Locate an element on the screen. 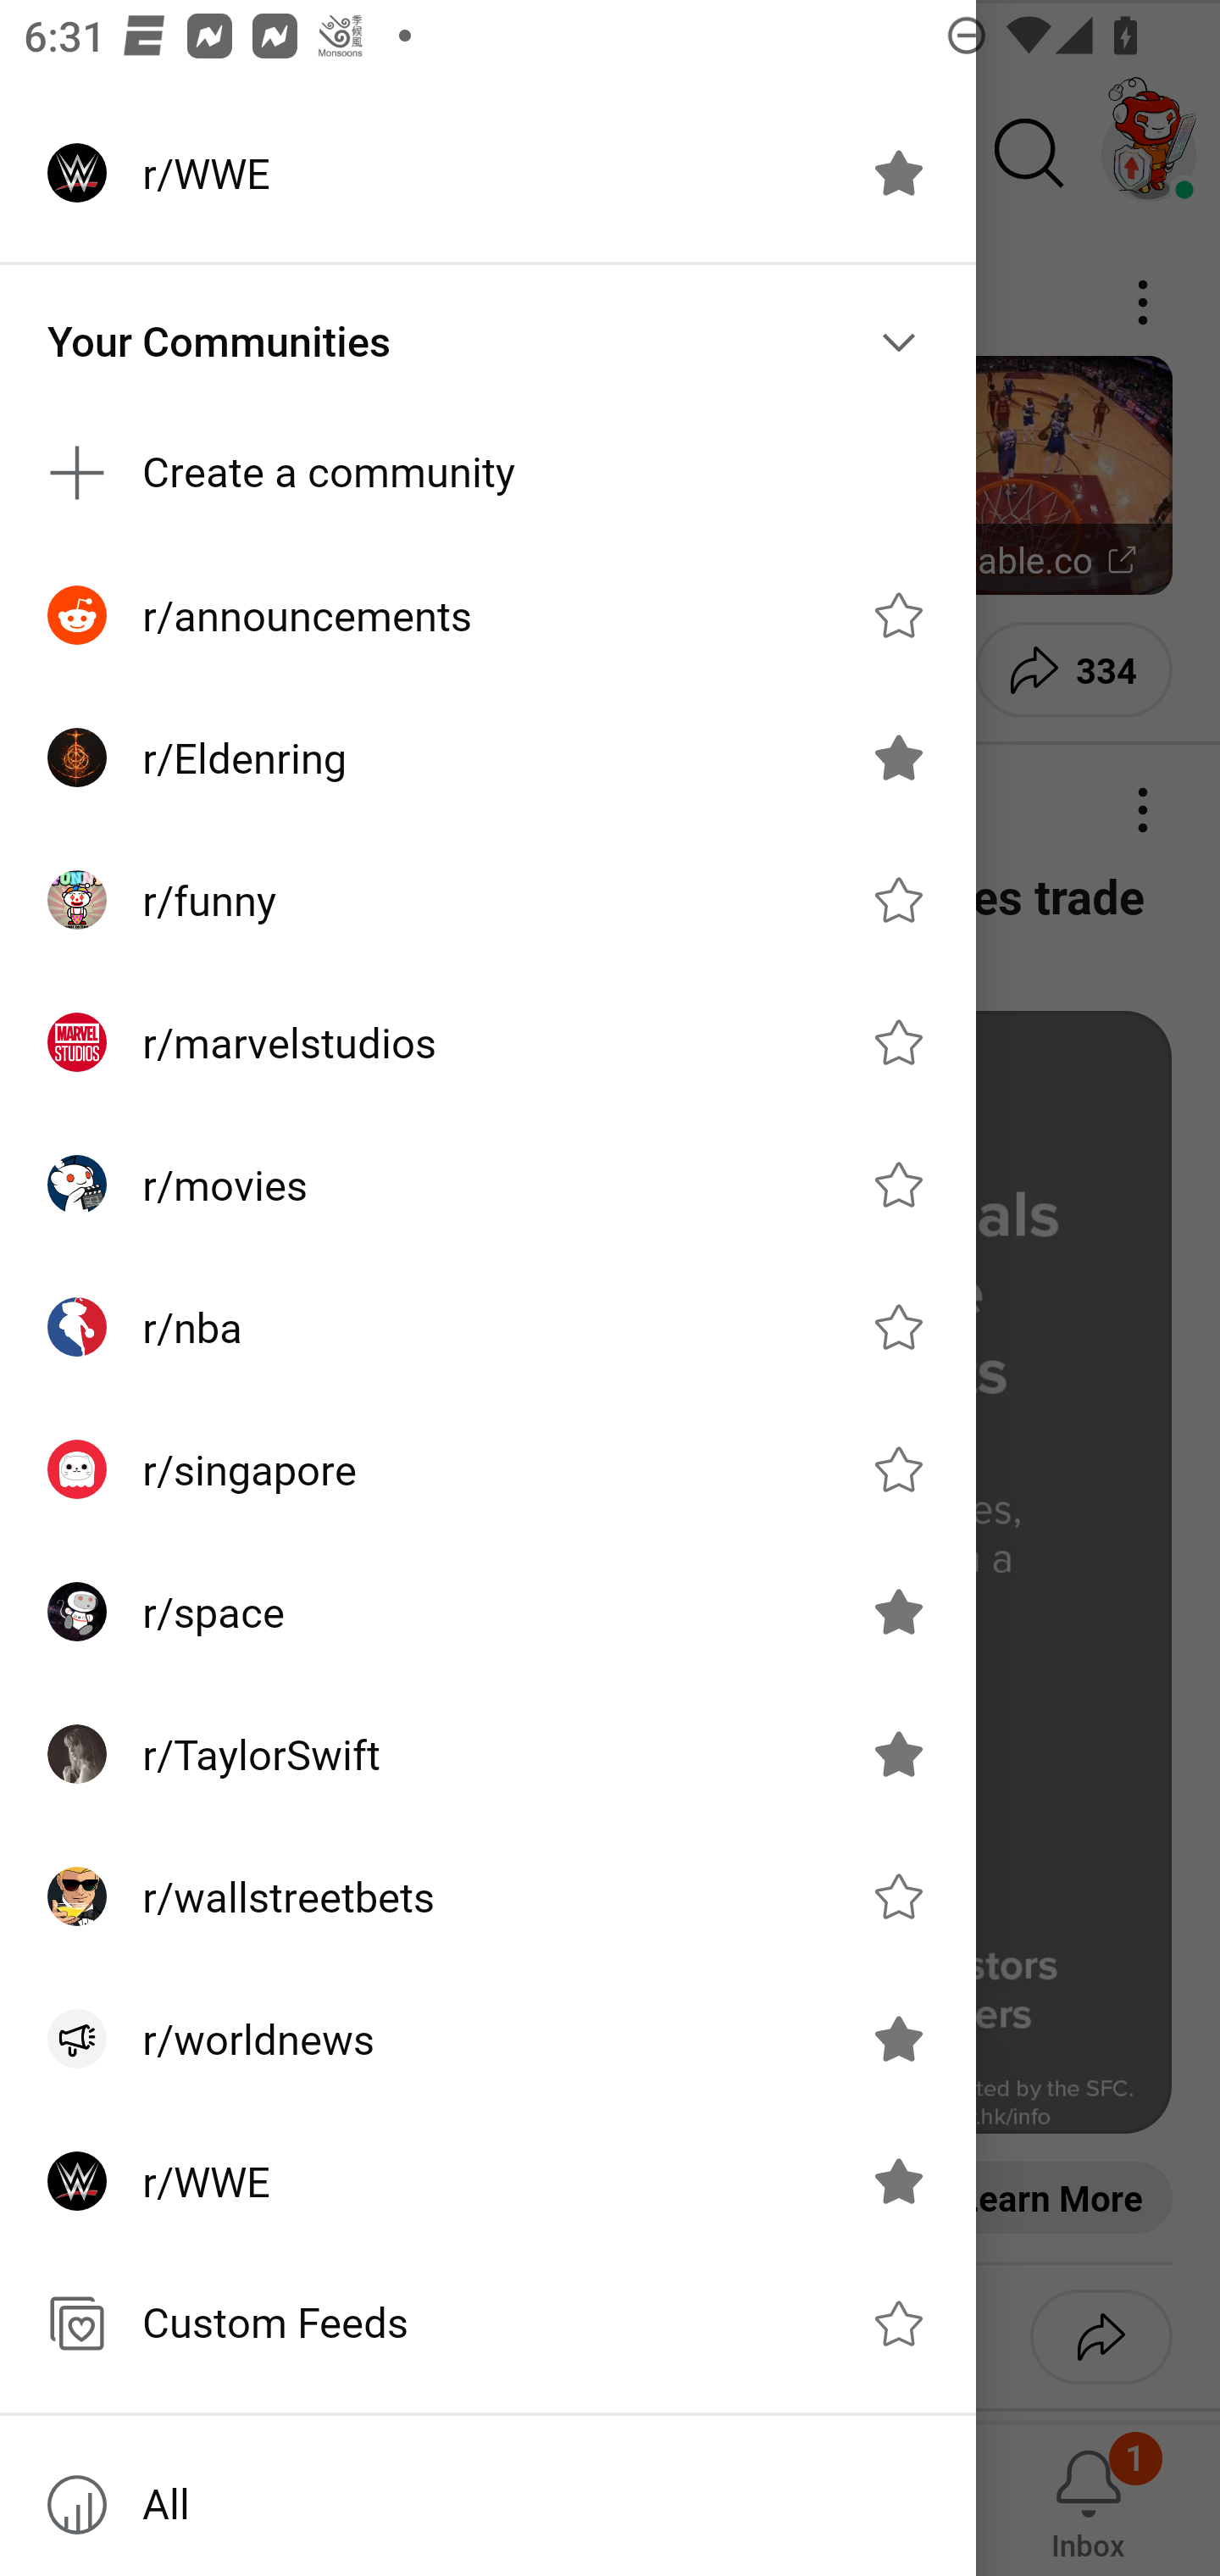 The height and width of the screenshot is (2576, 1220). r/movies Favorite r/movies is located at coordinates (488, 1185).